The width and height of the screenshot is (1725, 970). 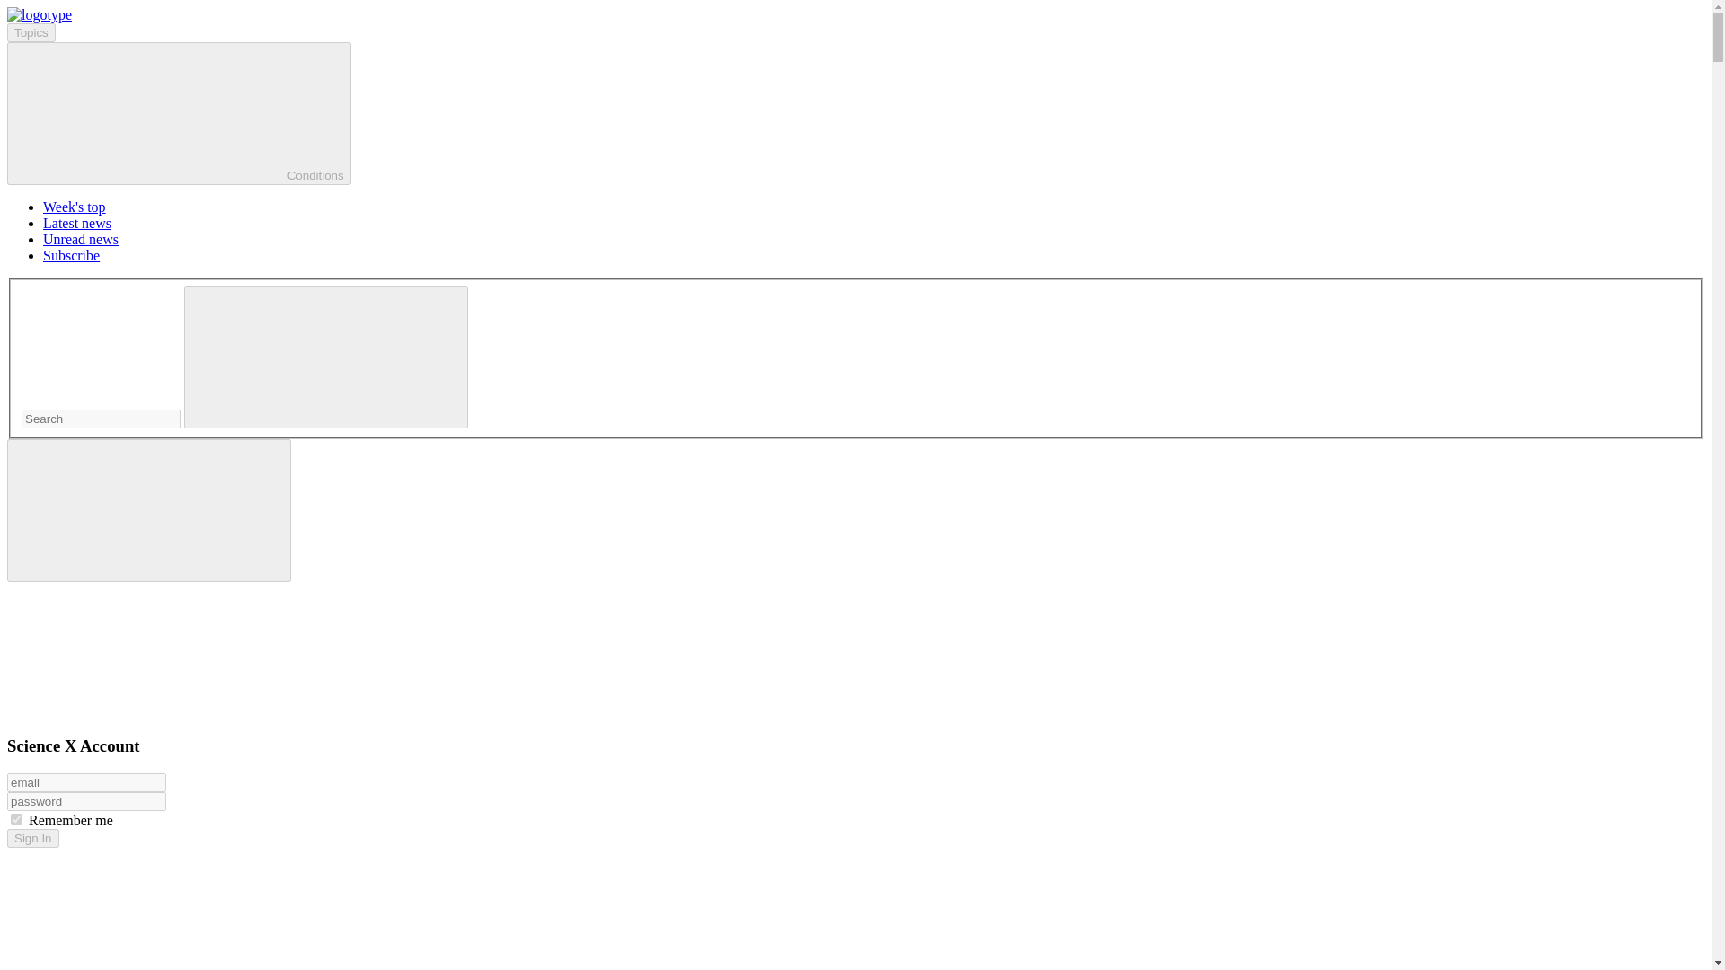 I want to click on Unread news, so click(x=81, y=239).